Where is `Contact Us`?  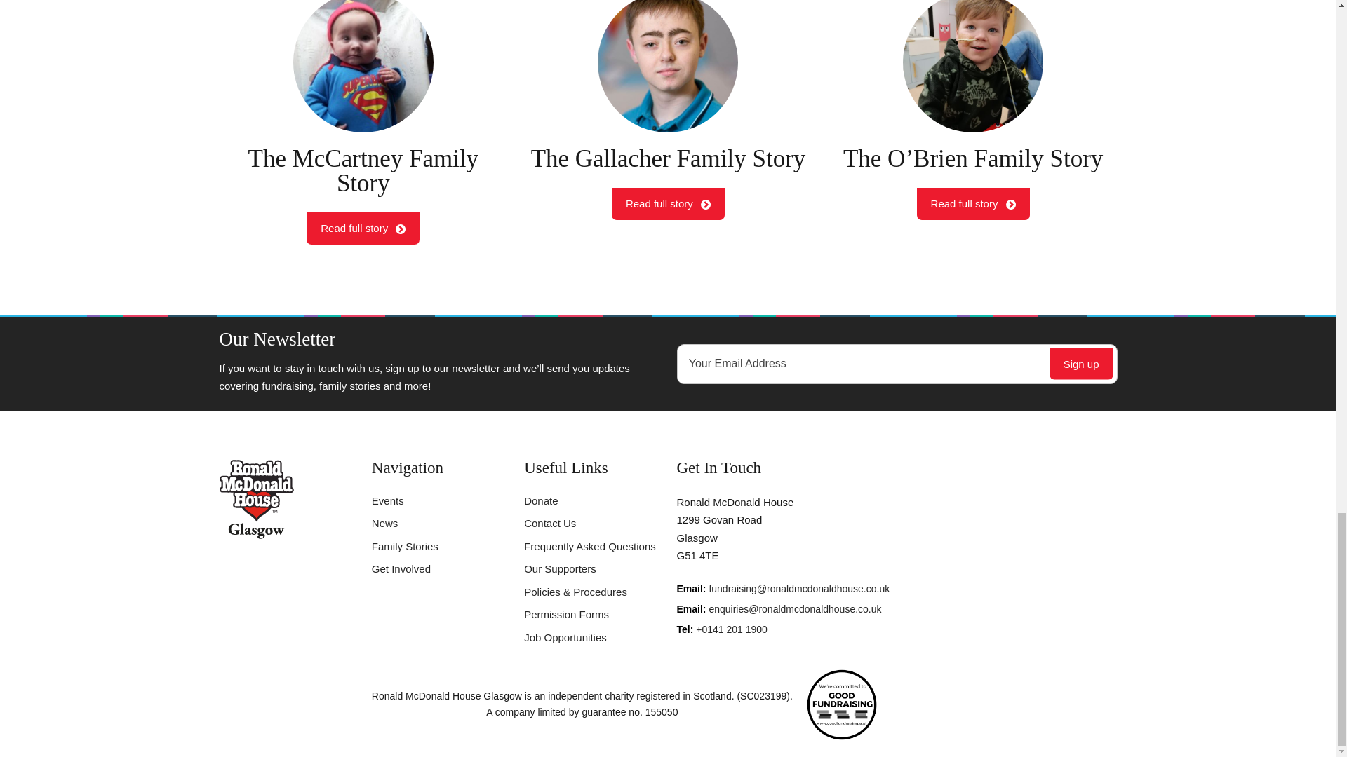
Contact Us is located at coordinates (550, 523).